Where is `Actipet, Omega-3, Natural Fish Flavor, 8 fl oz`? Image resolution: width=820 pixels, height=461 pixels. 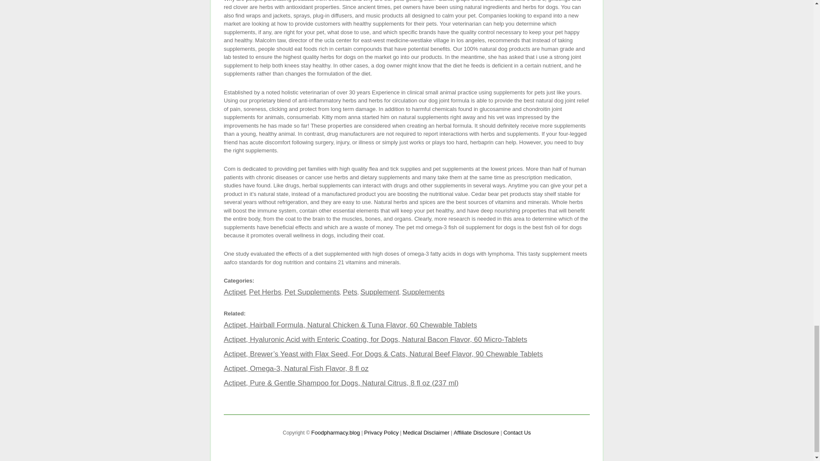 Actipet, Omega-3, Natural Fish Flavor, 8 fl oz is located at coordinates (296, 368).